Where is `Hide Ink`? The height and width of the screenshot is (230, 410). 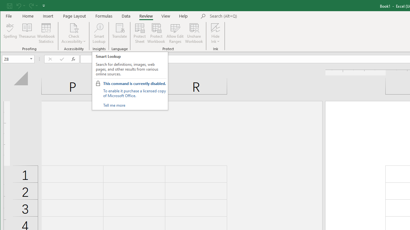
Hide Ink is located at coordinates (215, 33).